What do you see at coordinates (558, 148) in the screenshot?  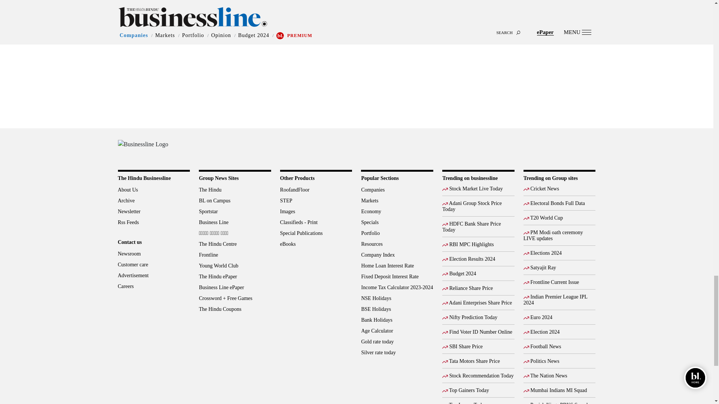 I see `Google Play` at bounding box center [558, 148].